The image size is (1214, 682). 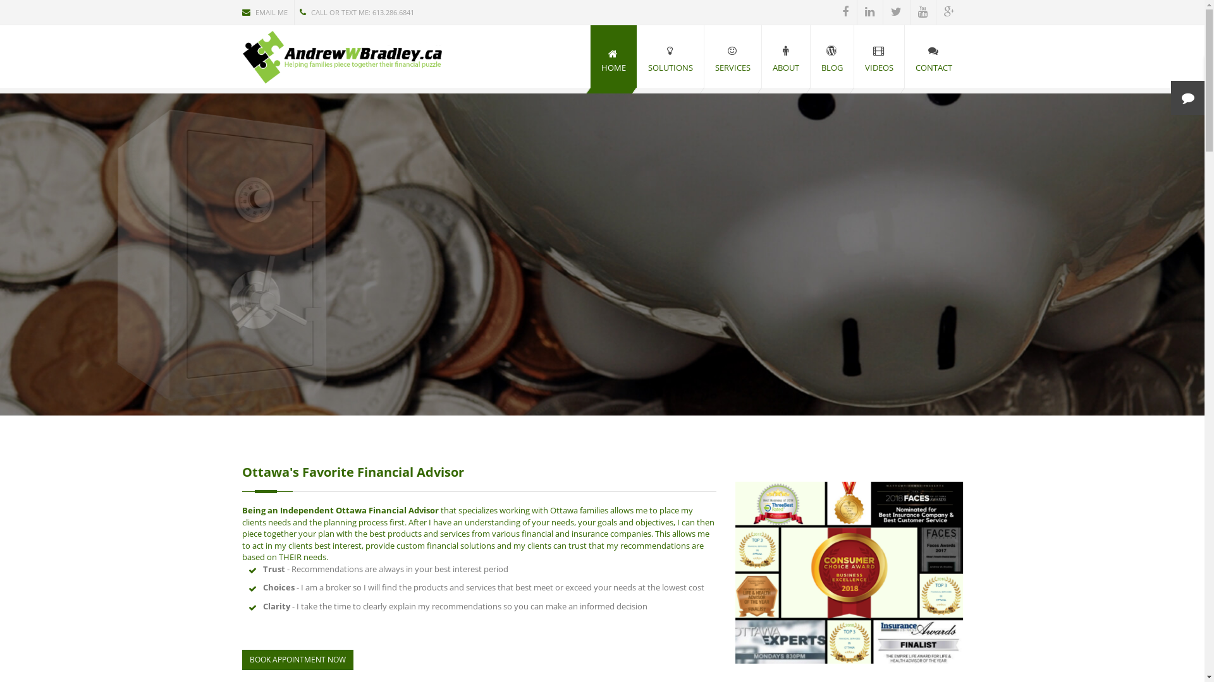 I want to click on SERVICES, so click(x=733, y=57).